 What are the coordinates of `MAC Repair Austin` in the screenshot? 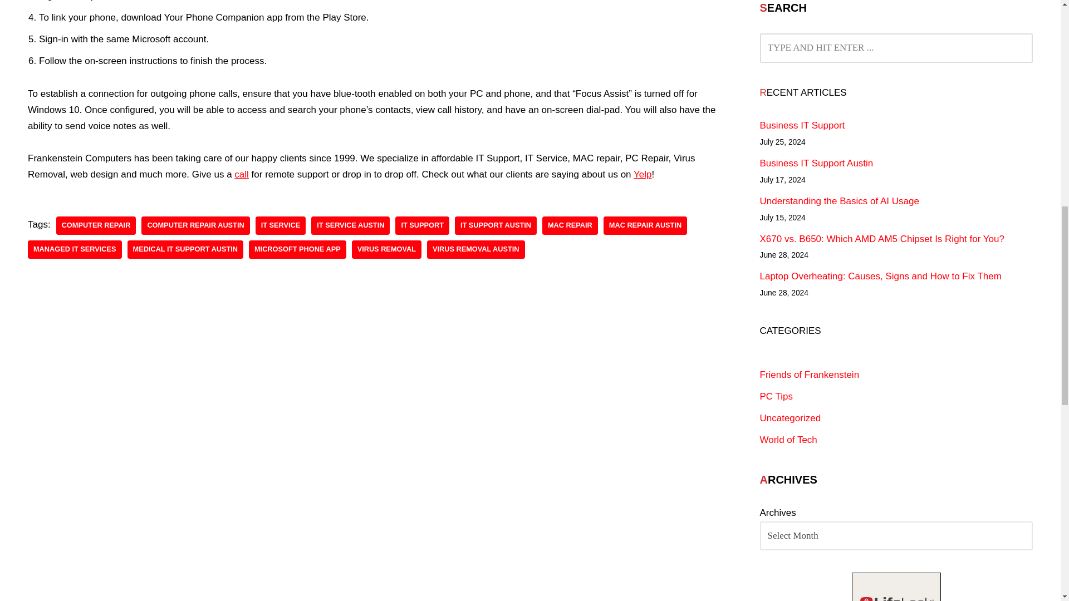 It's located at (645, 225).